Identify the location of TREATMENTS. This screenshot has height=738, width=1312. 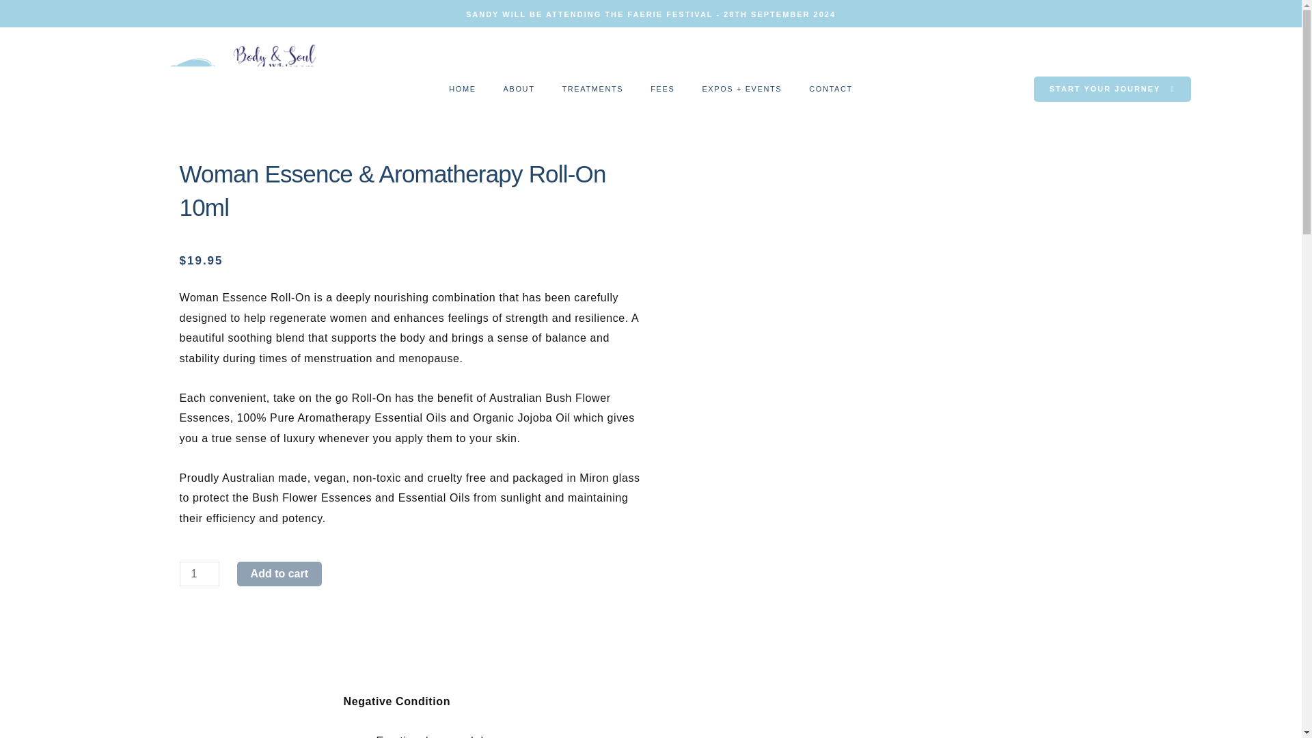
(592, 89).